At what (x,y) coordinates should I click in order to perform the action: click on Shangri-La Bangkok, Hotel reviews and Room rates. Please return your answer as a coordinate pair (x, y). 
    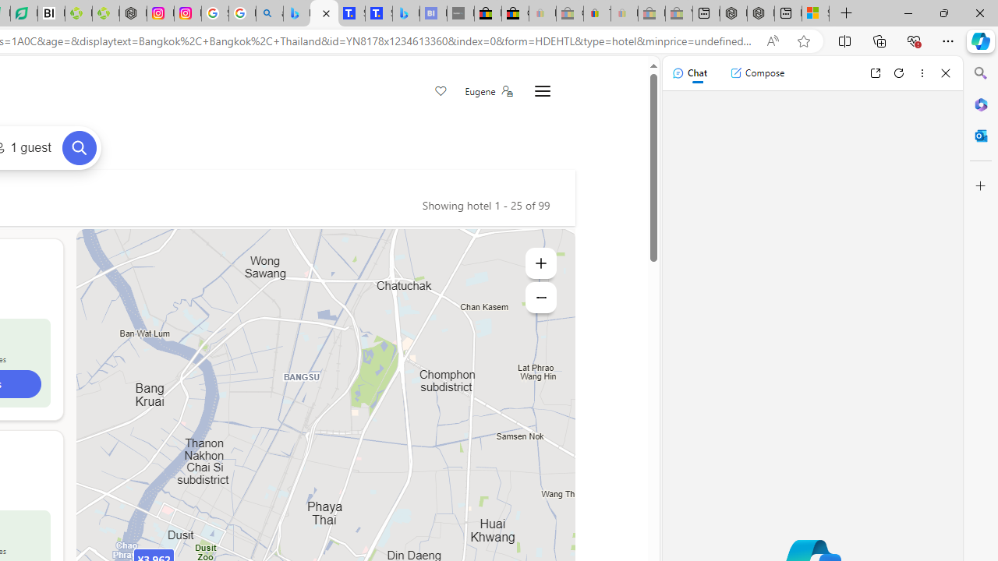
    Looking at the image, I should click on (379, 14).